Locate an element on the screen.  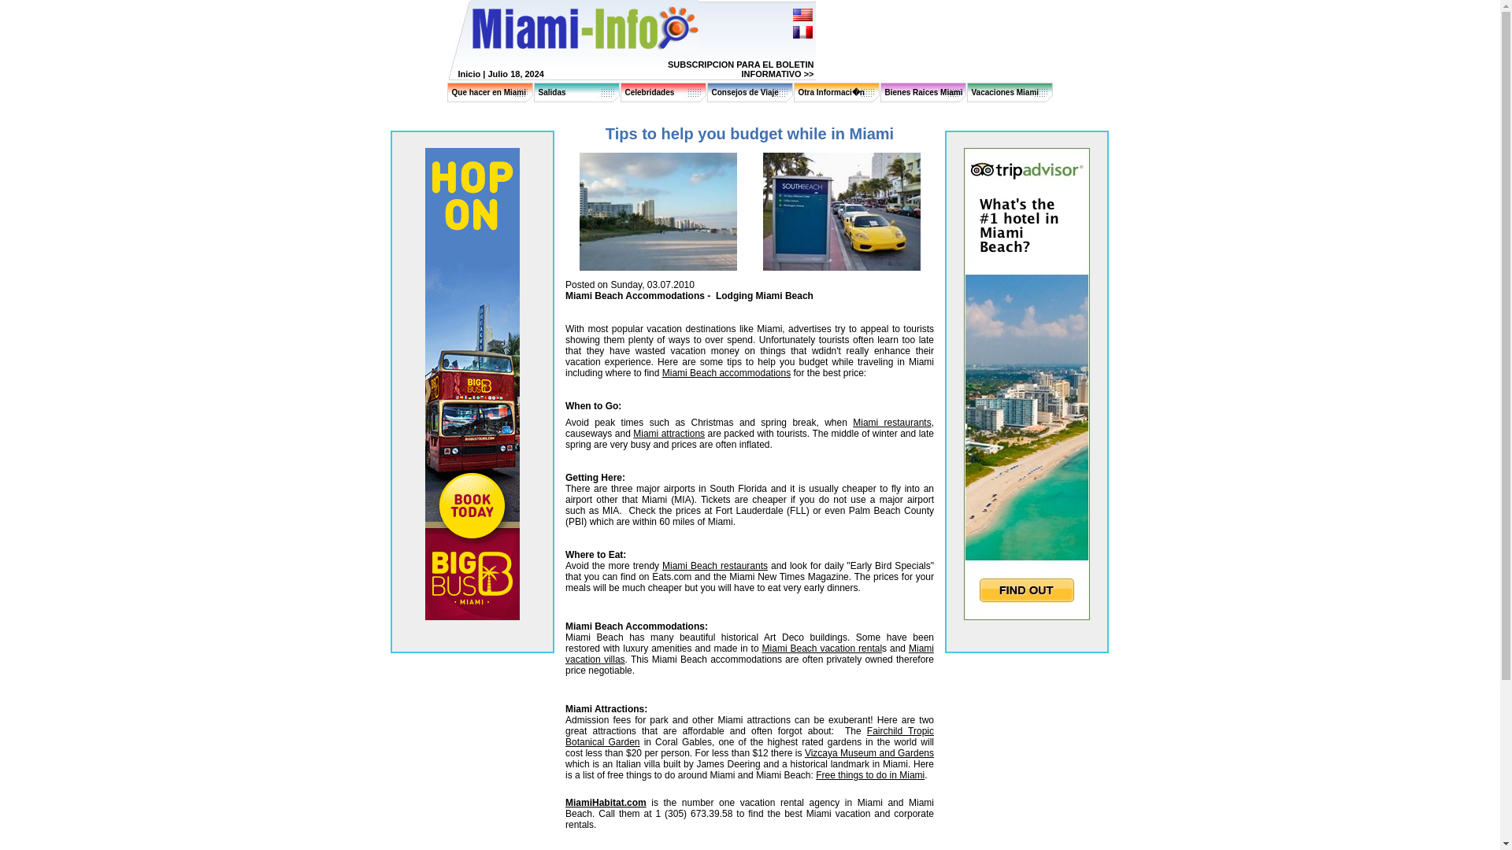
Consejos de Viaje is located at coordinates (745, 93).